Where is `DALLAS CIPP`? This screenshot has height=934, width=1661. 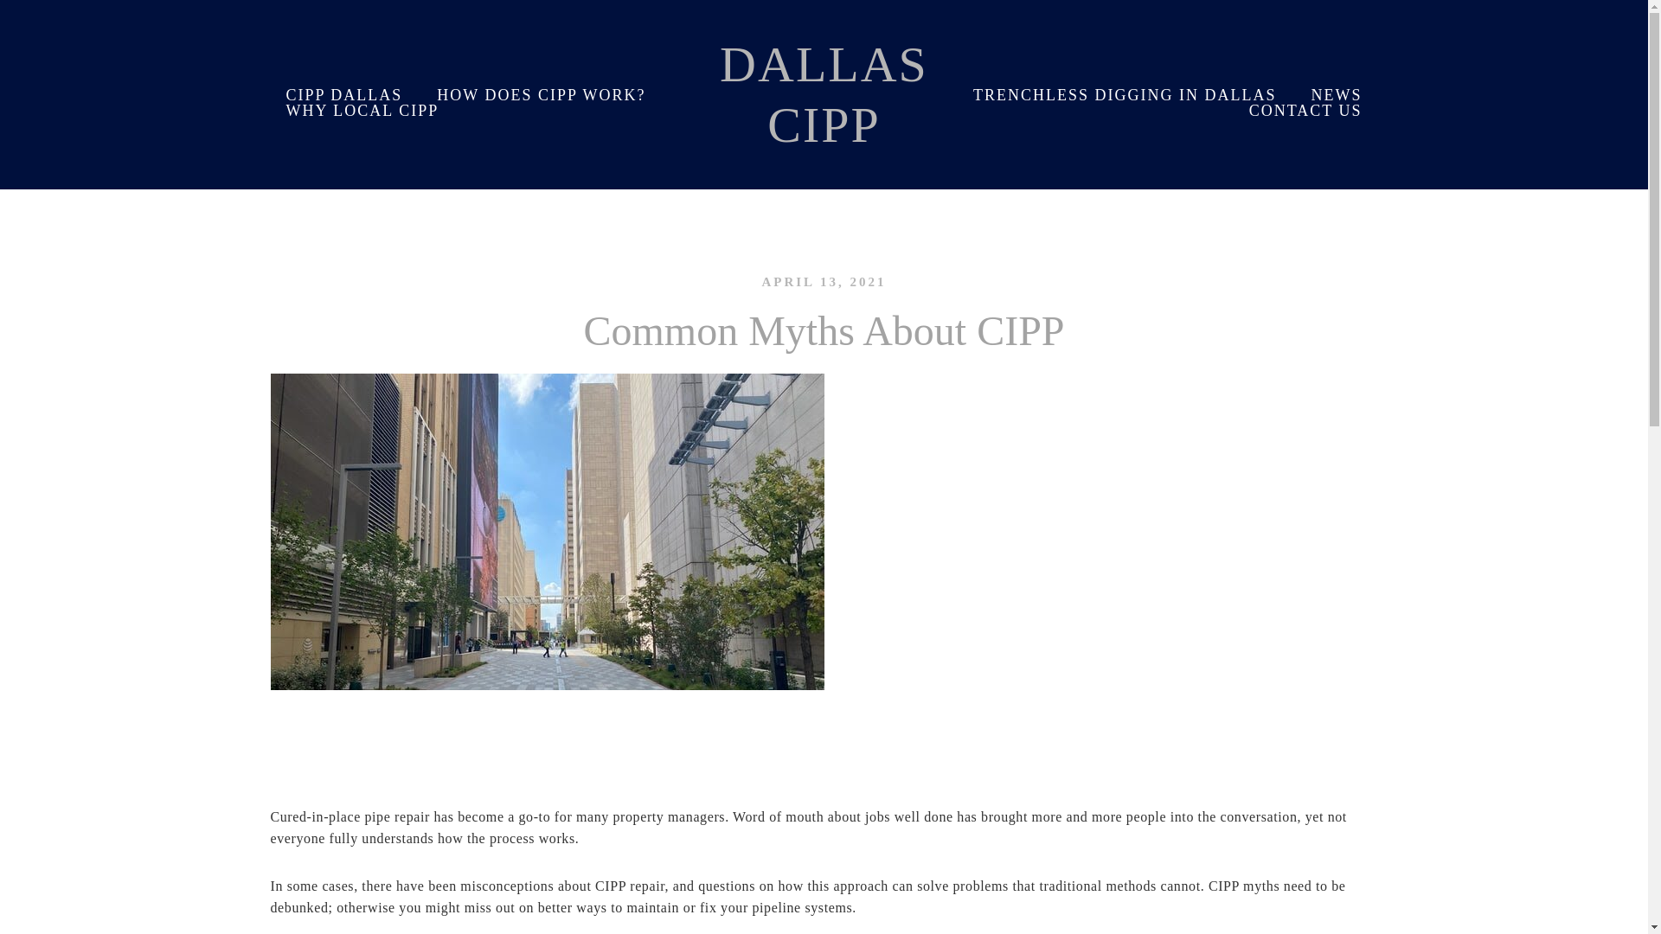
DALLAS CIPP is located at coordinates (824, 95).